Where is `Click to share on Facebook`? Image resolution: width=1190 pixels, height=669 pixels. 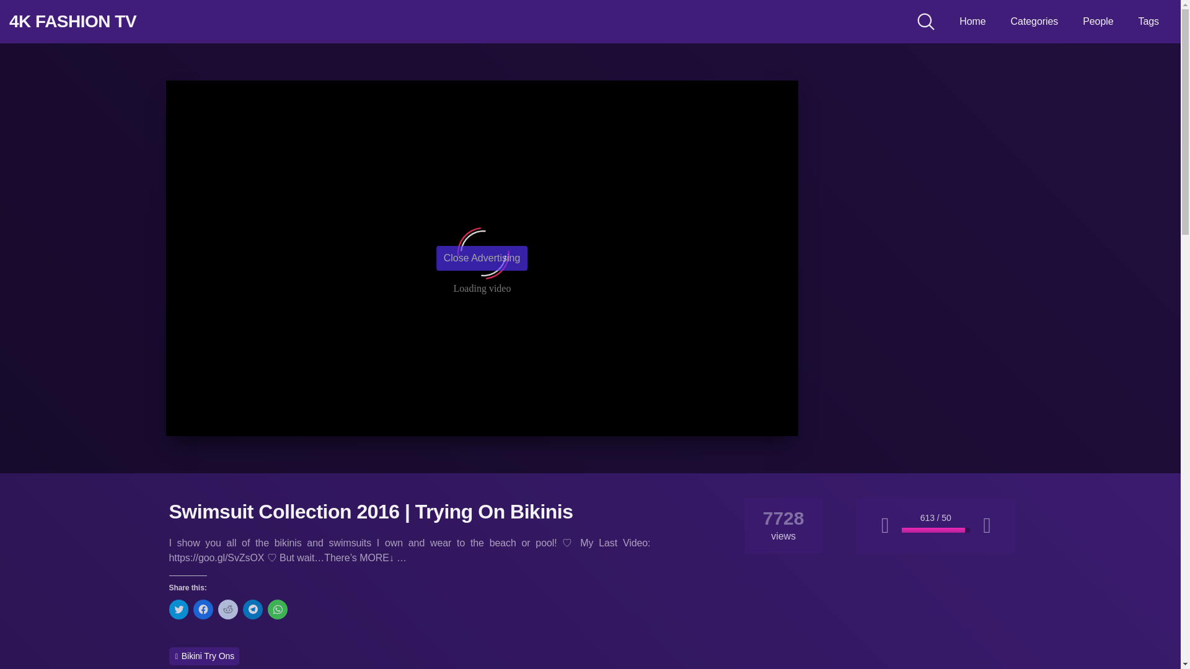
Click to share on Facebook is located at coordinates (203, 610).